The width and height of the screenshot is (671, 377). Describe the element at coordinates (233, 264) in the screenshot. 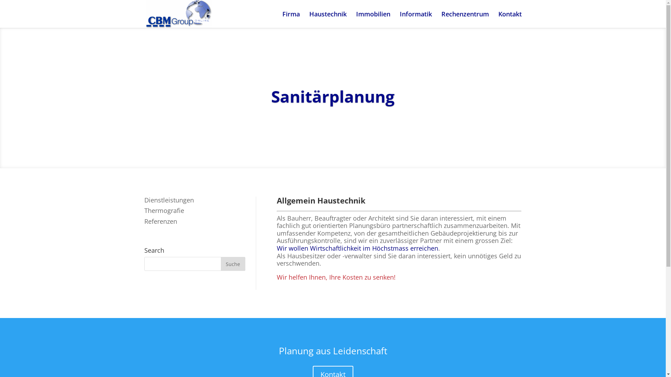

I see `Suche` at that location.